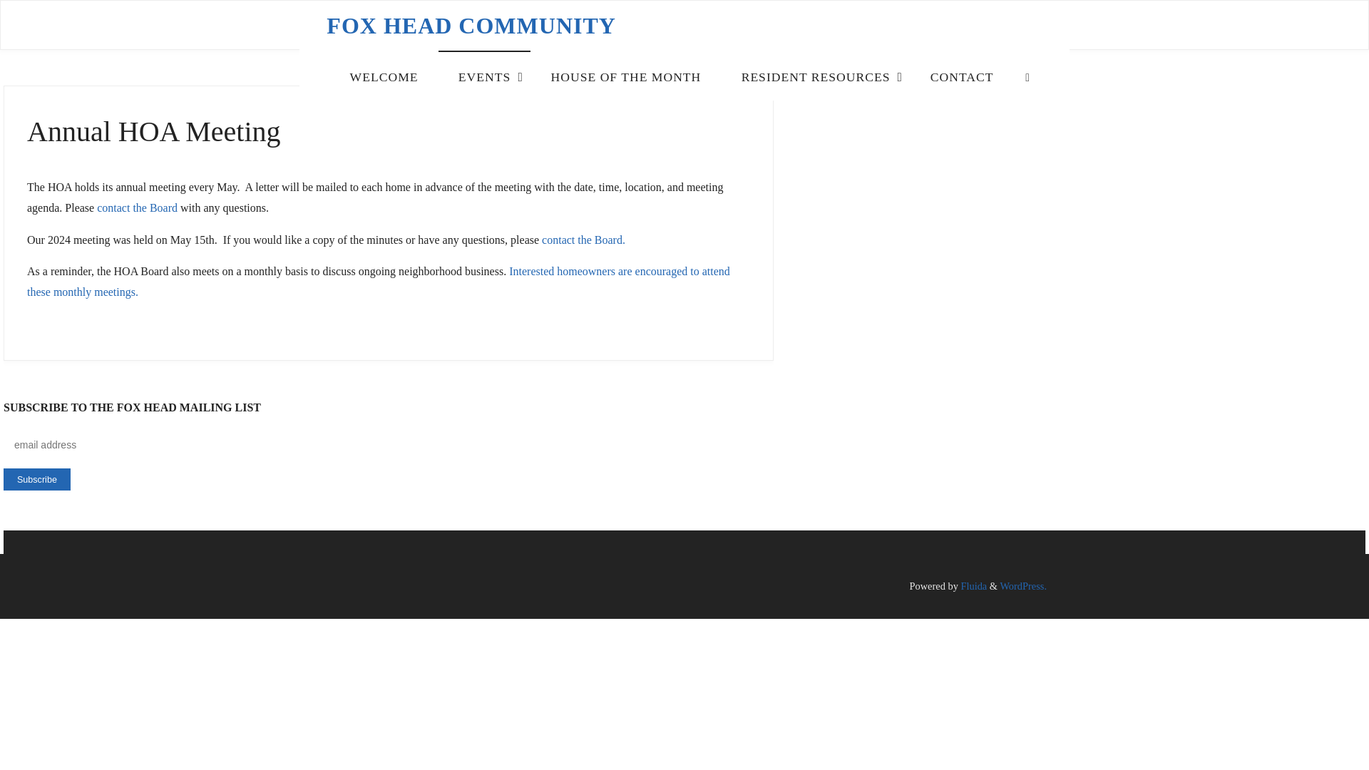  I want to click on Semantic Personal Publishing Platform, so click(1022, 586).